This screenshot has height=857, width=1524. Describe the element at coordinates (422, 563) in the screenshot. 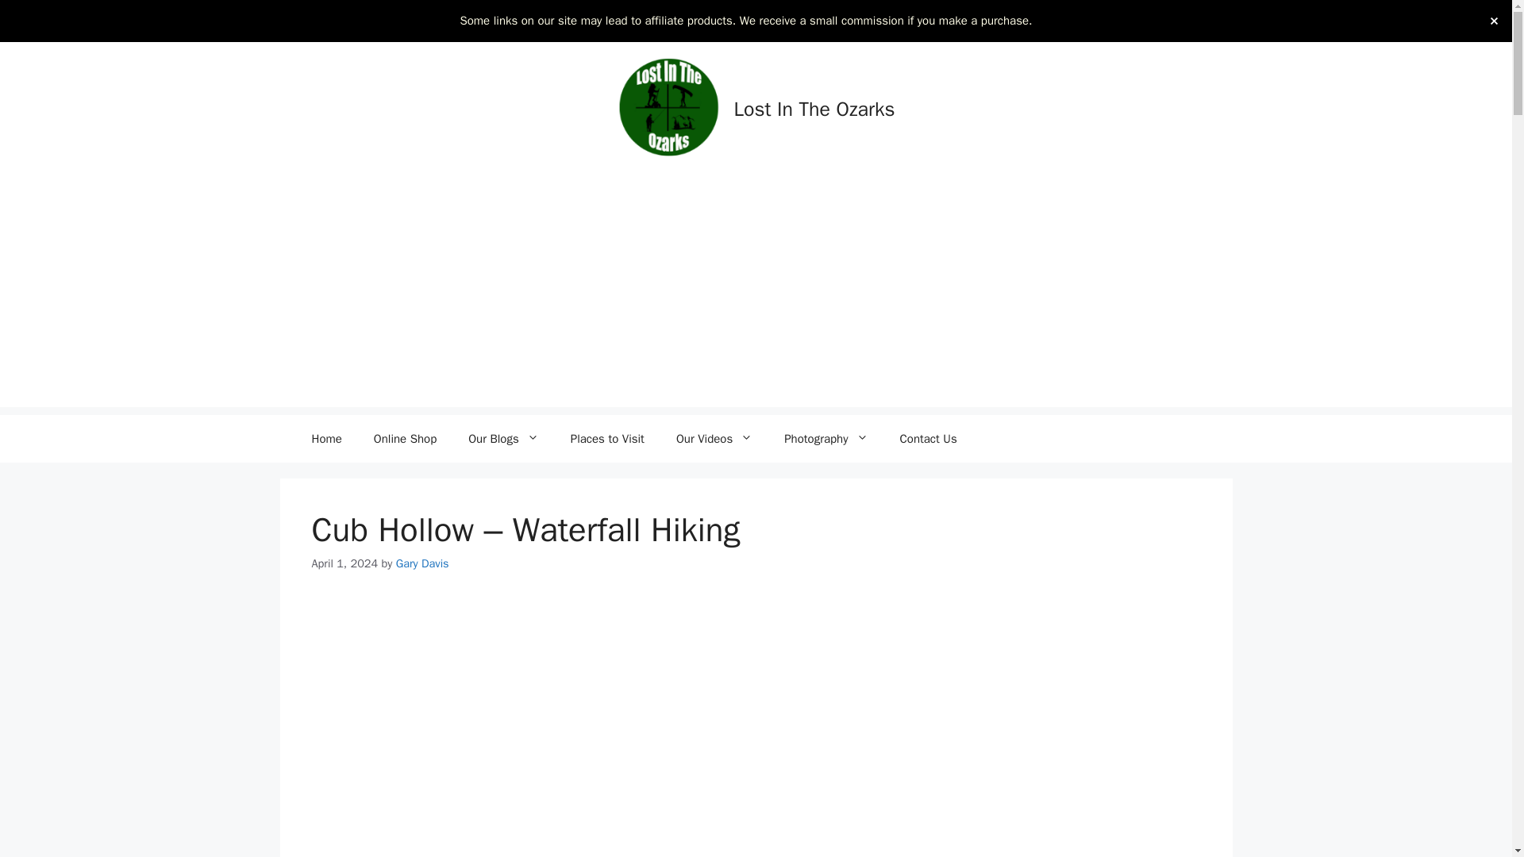

I see `Gary Davis` at that location.